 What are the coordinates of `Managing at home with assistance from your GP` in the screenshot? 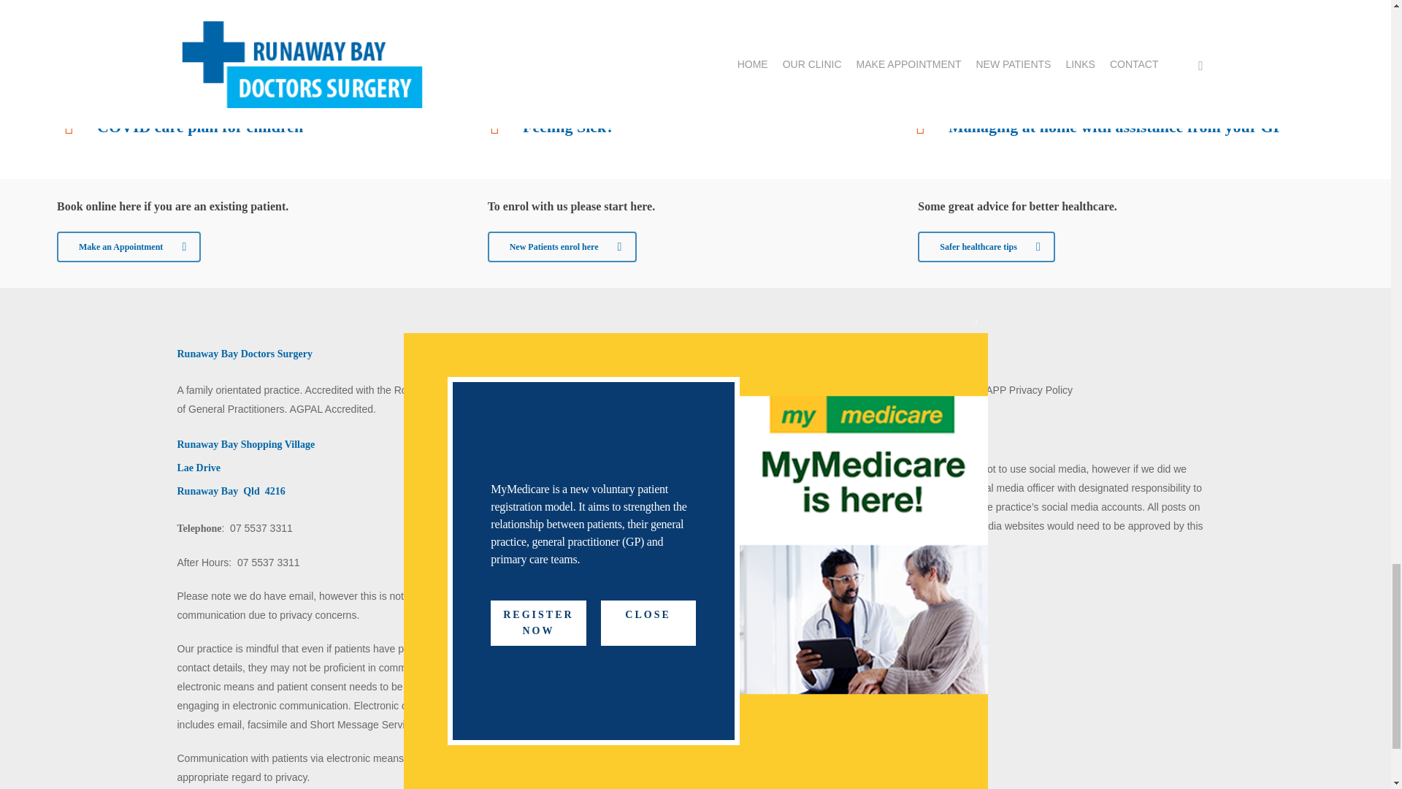 It's located at (1116, 126).